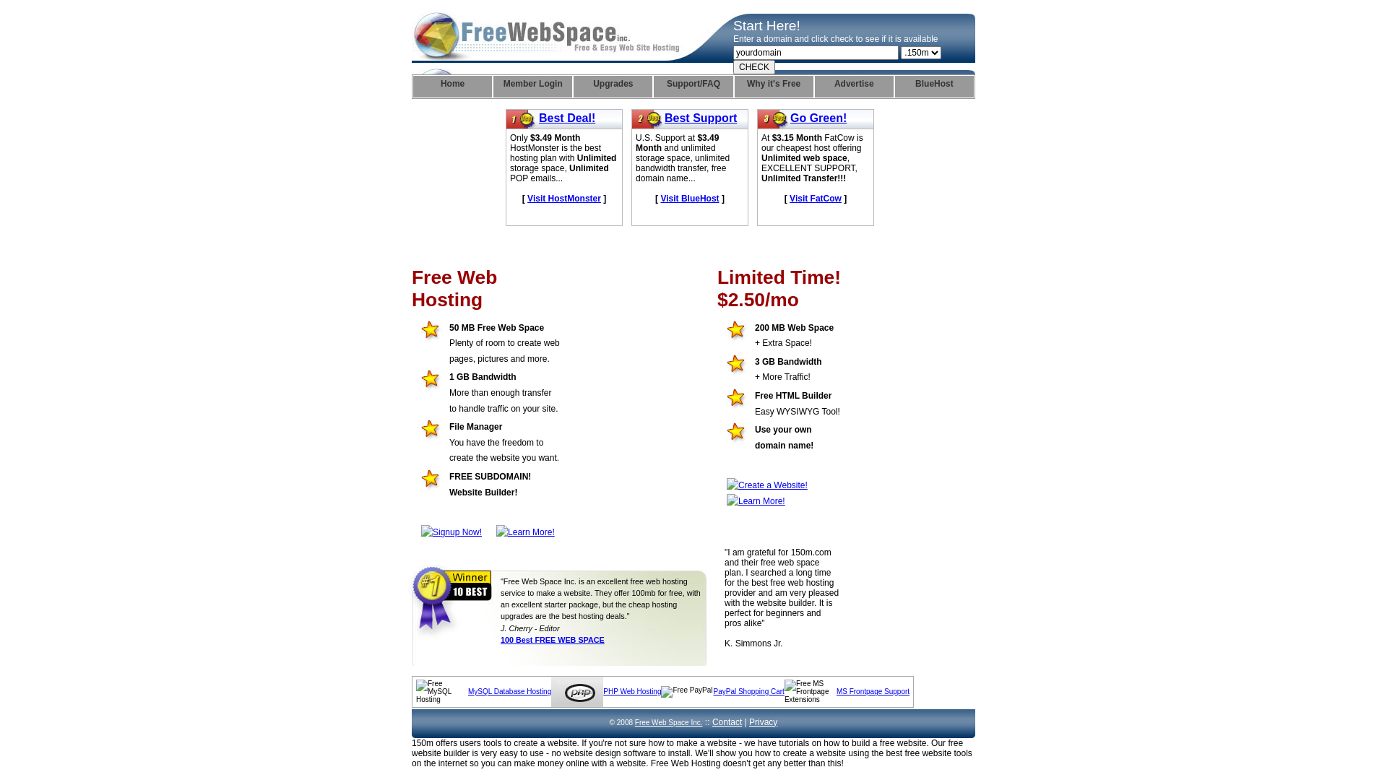  What do you see at coordinates (935, 87) in the screenshot?
I see `BlueHost` at bounding box center [935, 87].